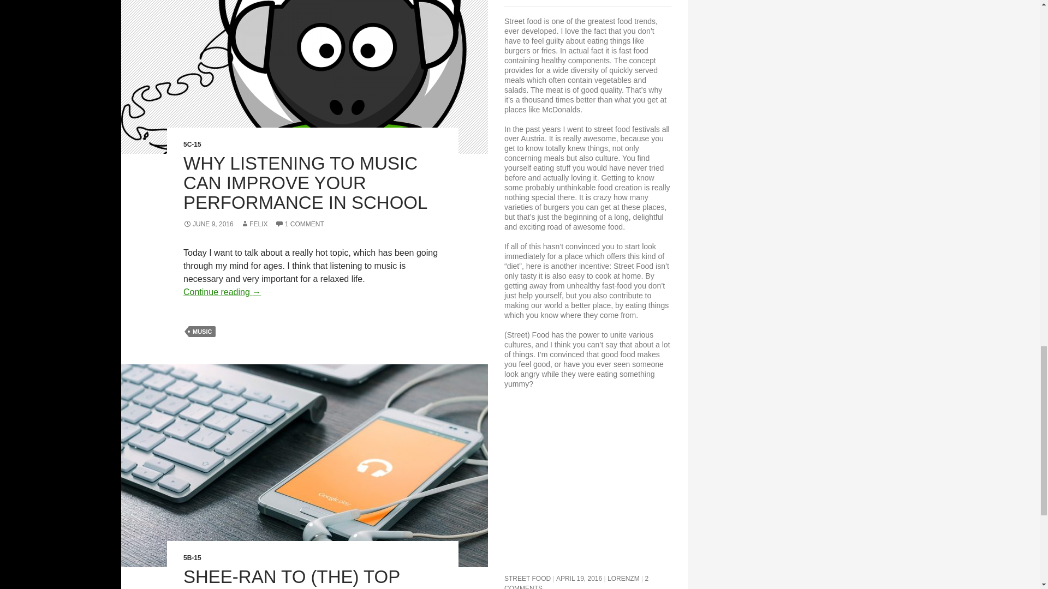 This screenshot has width=1048, height=589. Describe the element at coordinates (192, 145) in the screenshot. I see `5C-15` at that location.